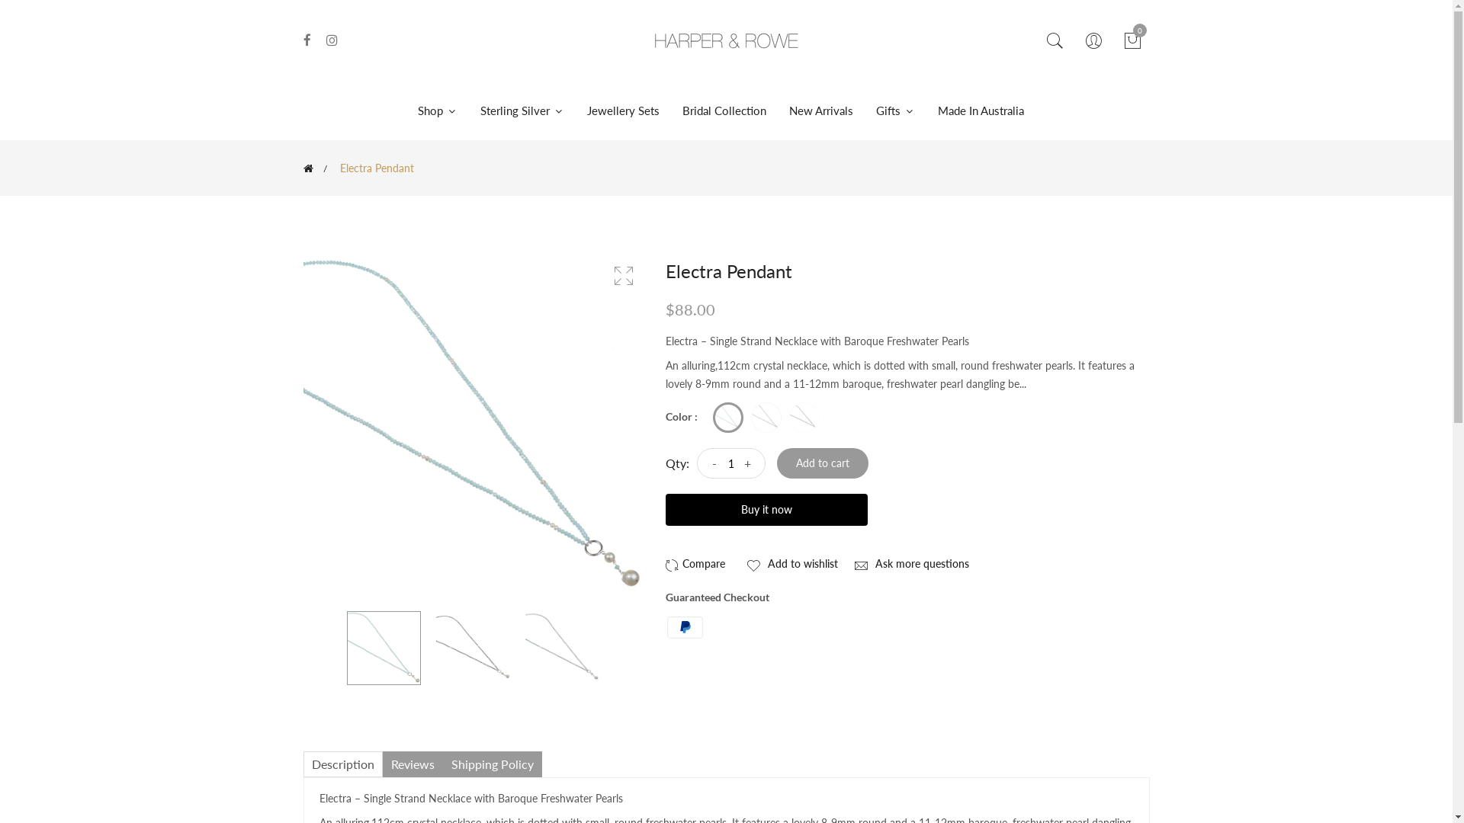  I want to click on Jewellery Sets, so click(622, 111).